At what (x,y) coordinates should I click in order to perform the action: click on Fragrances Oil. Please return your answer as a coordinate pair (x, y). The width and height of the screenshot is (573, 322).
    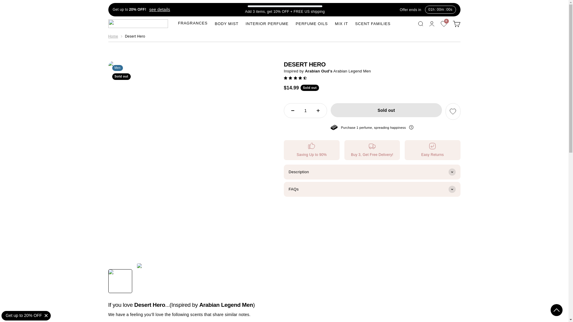
    Looking at the image, I should click on (113, 36).